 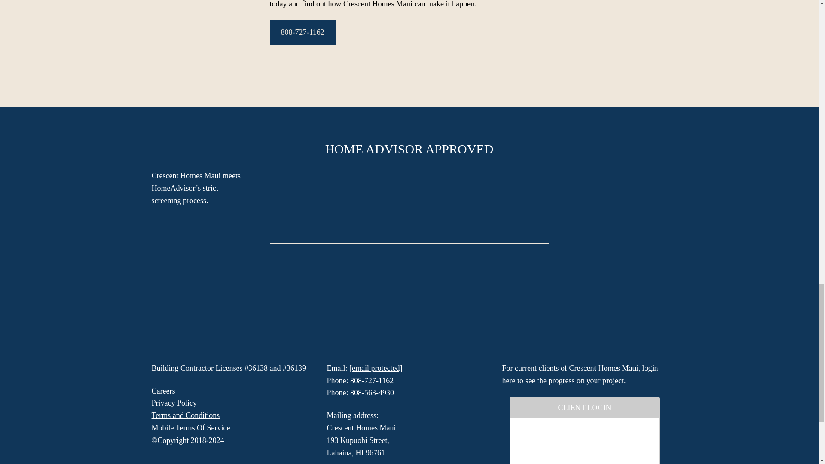 I want to click on 808-727-1162, so click(x=302, y=32).